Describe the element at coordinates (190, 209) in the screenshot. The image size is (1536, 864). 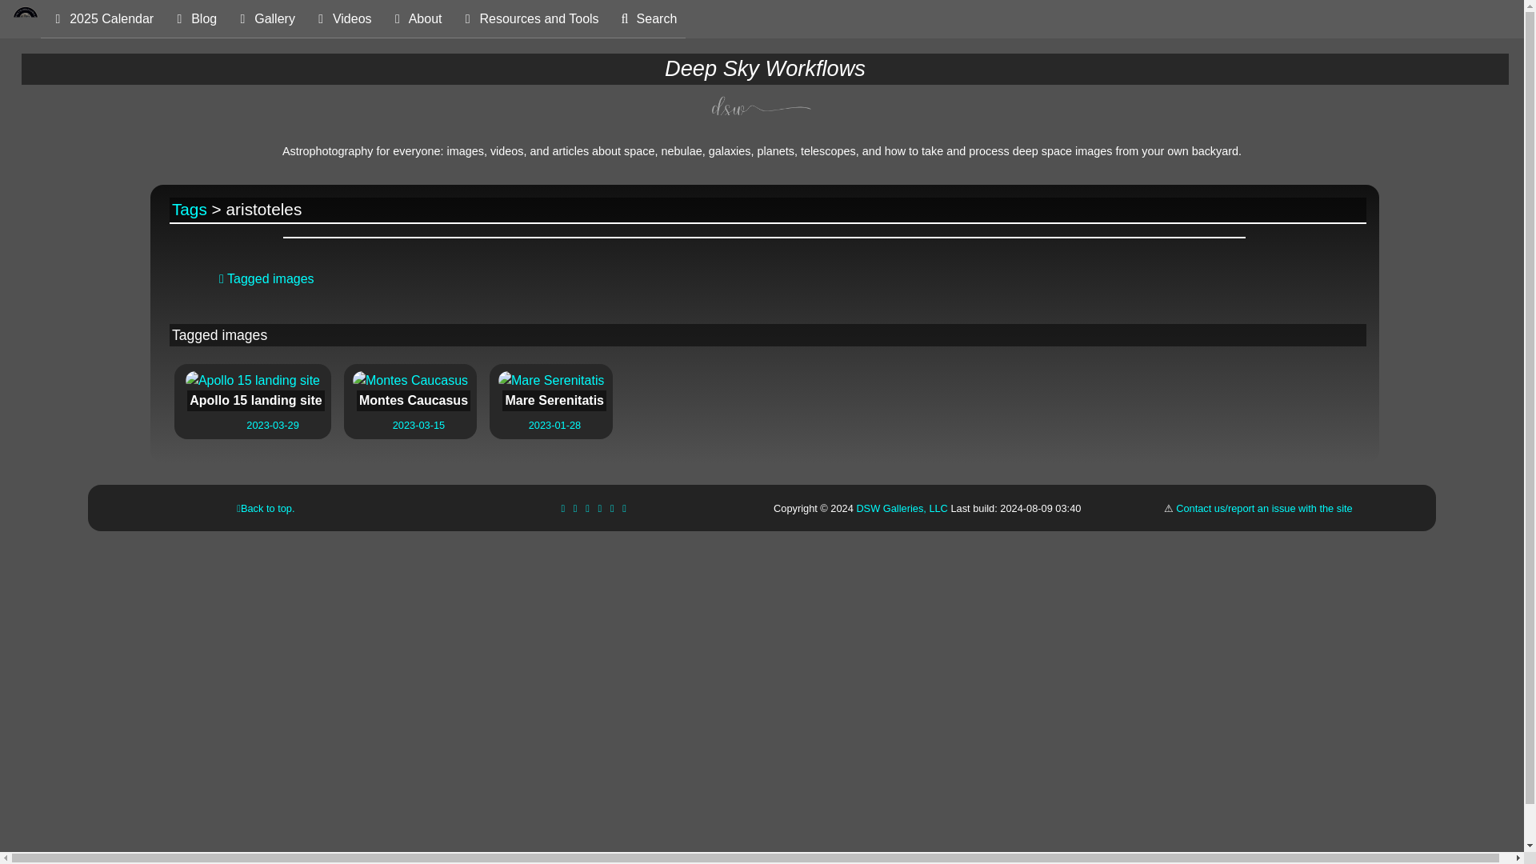
I see `Tags` at that location.